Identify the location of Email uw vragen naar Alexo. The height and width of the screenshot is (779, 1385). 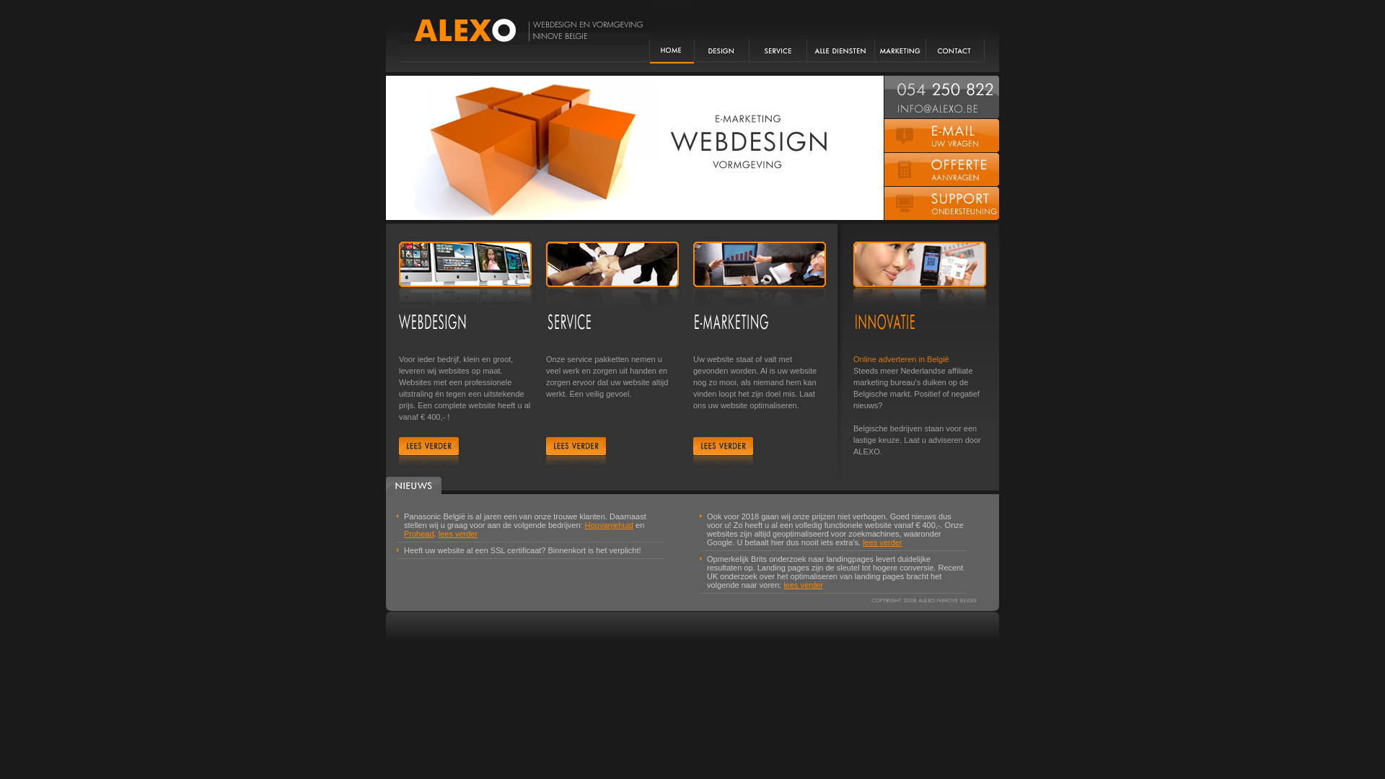
(942, 136).